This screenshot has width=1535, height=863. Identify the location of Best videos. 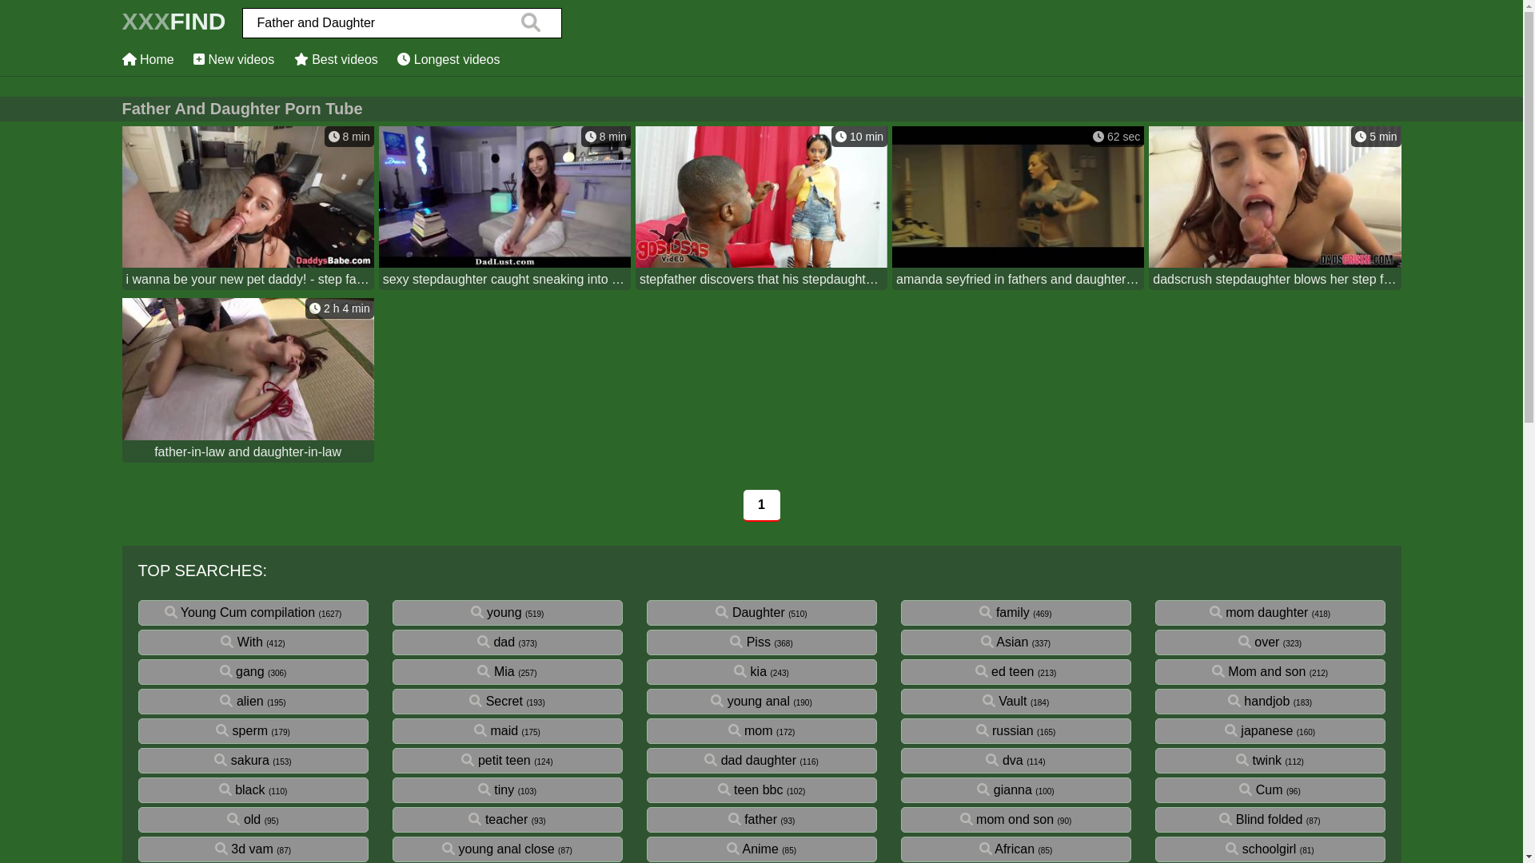
(336, 59).